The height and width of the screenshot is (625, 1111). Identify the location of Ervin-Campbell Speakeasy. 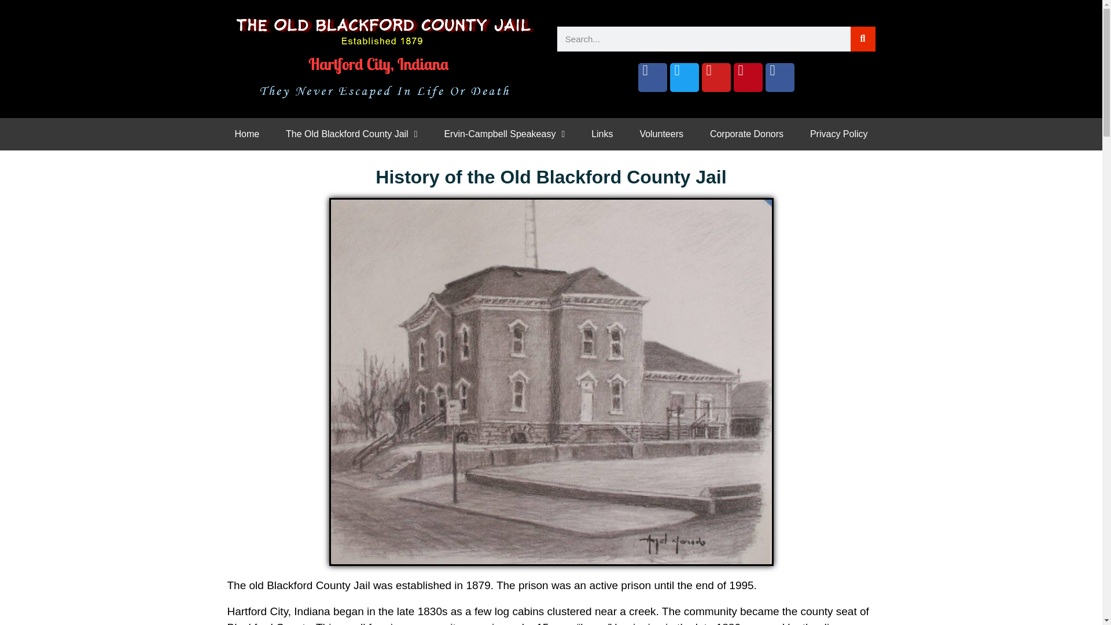
(504, 134).